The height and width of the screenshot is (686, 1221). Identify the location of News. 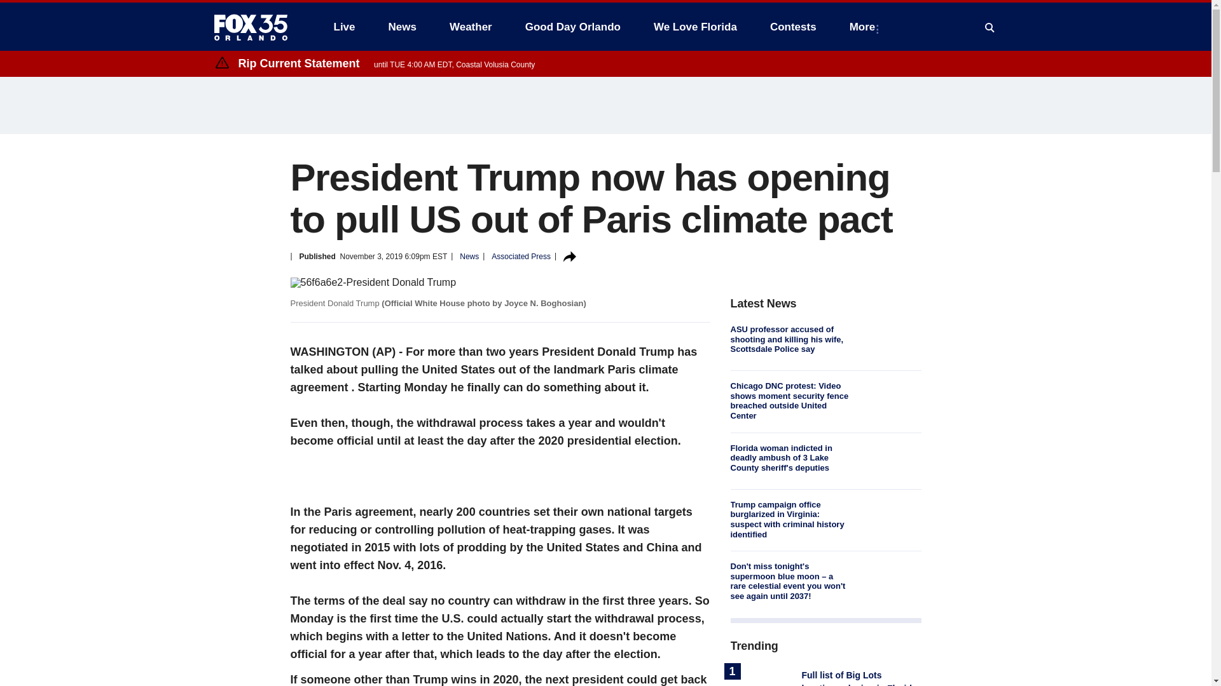
(402, 27).